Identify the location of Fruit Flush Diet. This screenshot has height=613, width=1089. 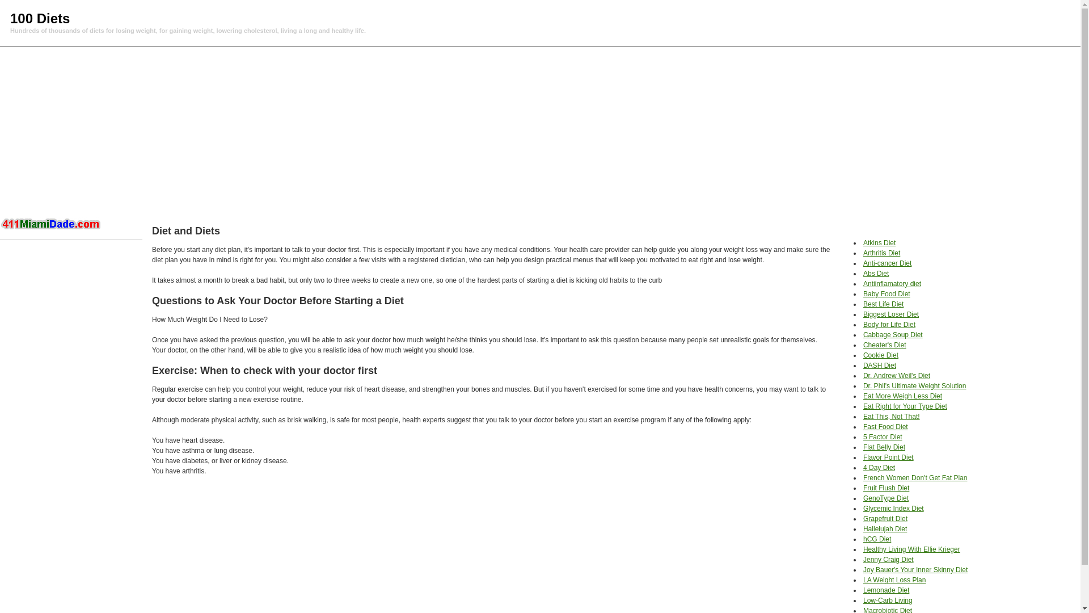
(886, 488).